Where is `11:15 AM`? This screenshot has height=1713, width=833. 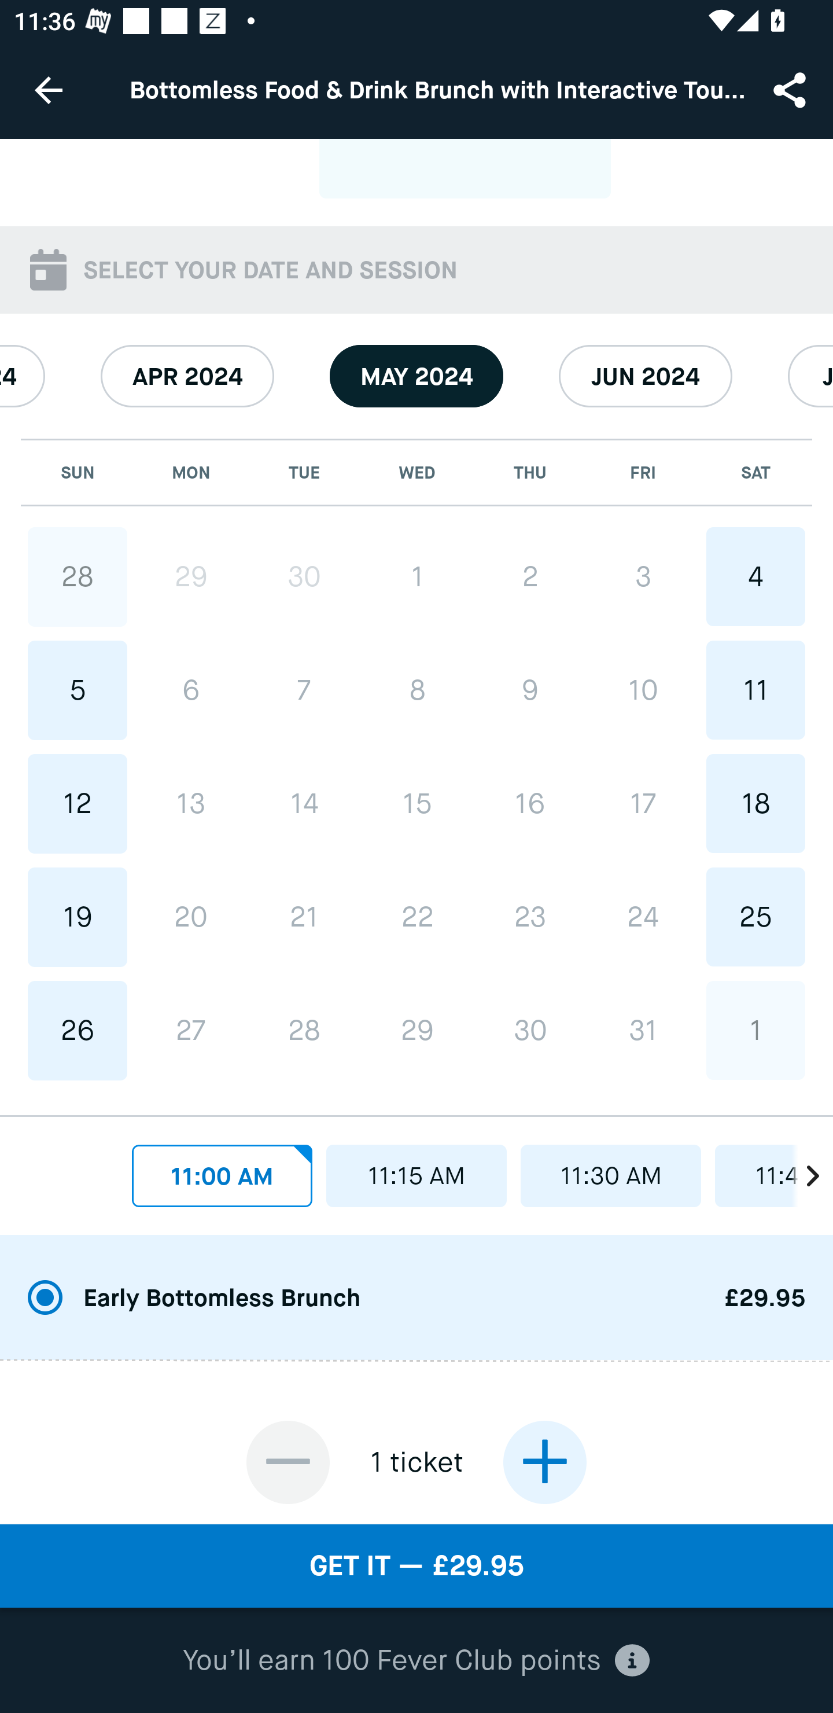 11:15 AM is located at coordinates (417, 1176).